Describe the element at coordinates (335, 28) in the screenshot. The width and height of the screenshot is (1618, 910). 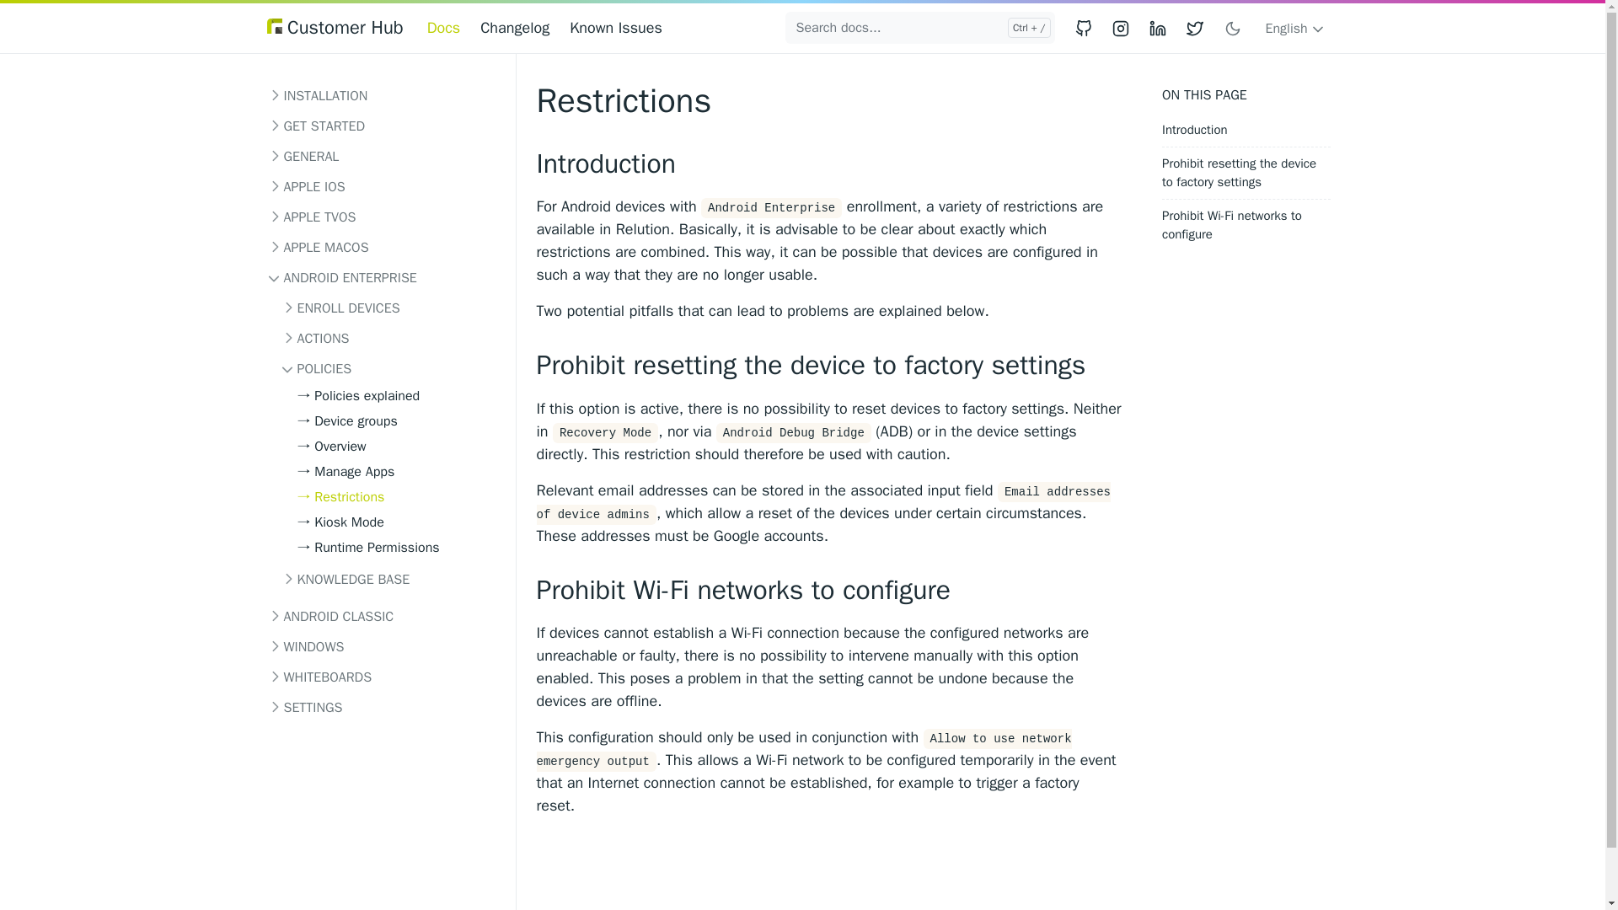
I see `Customer Hub` at that location.